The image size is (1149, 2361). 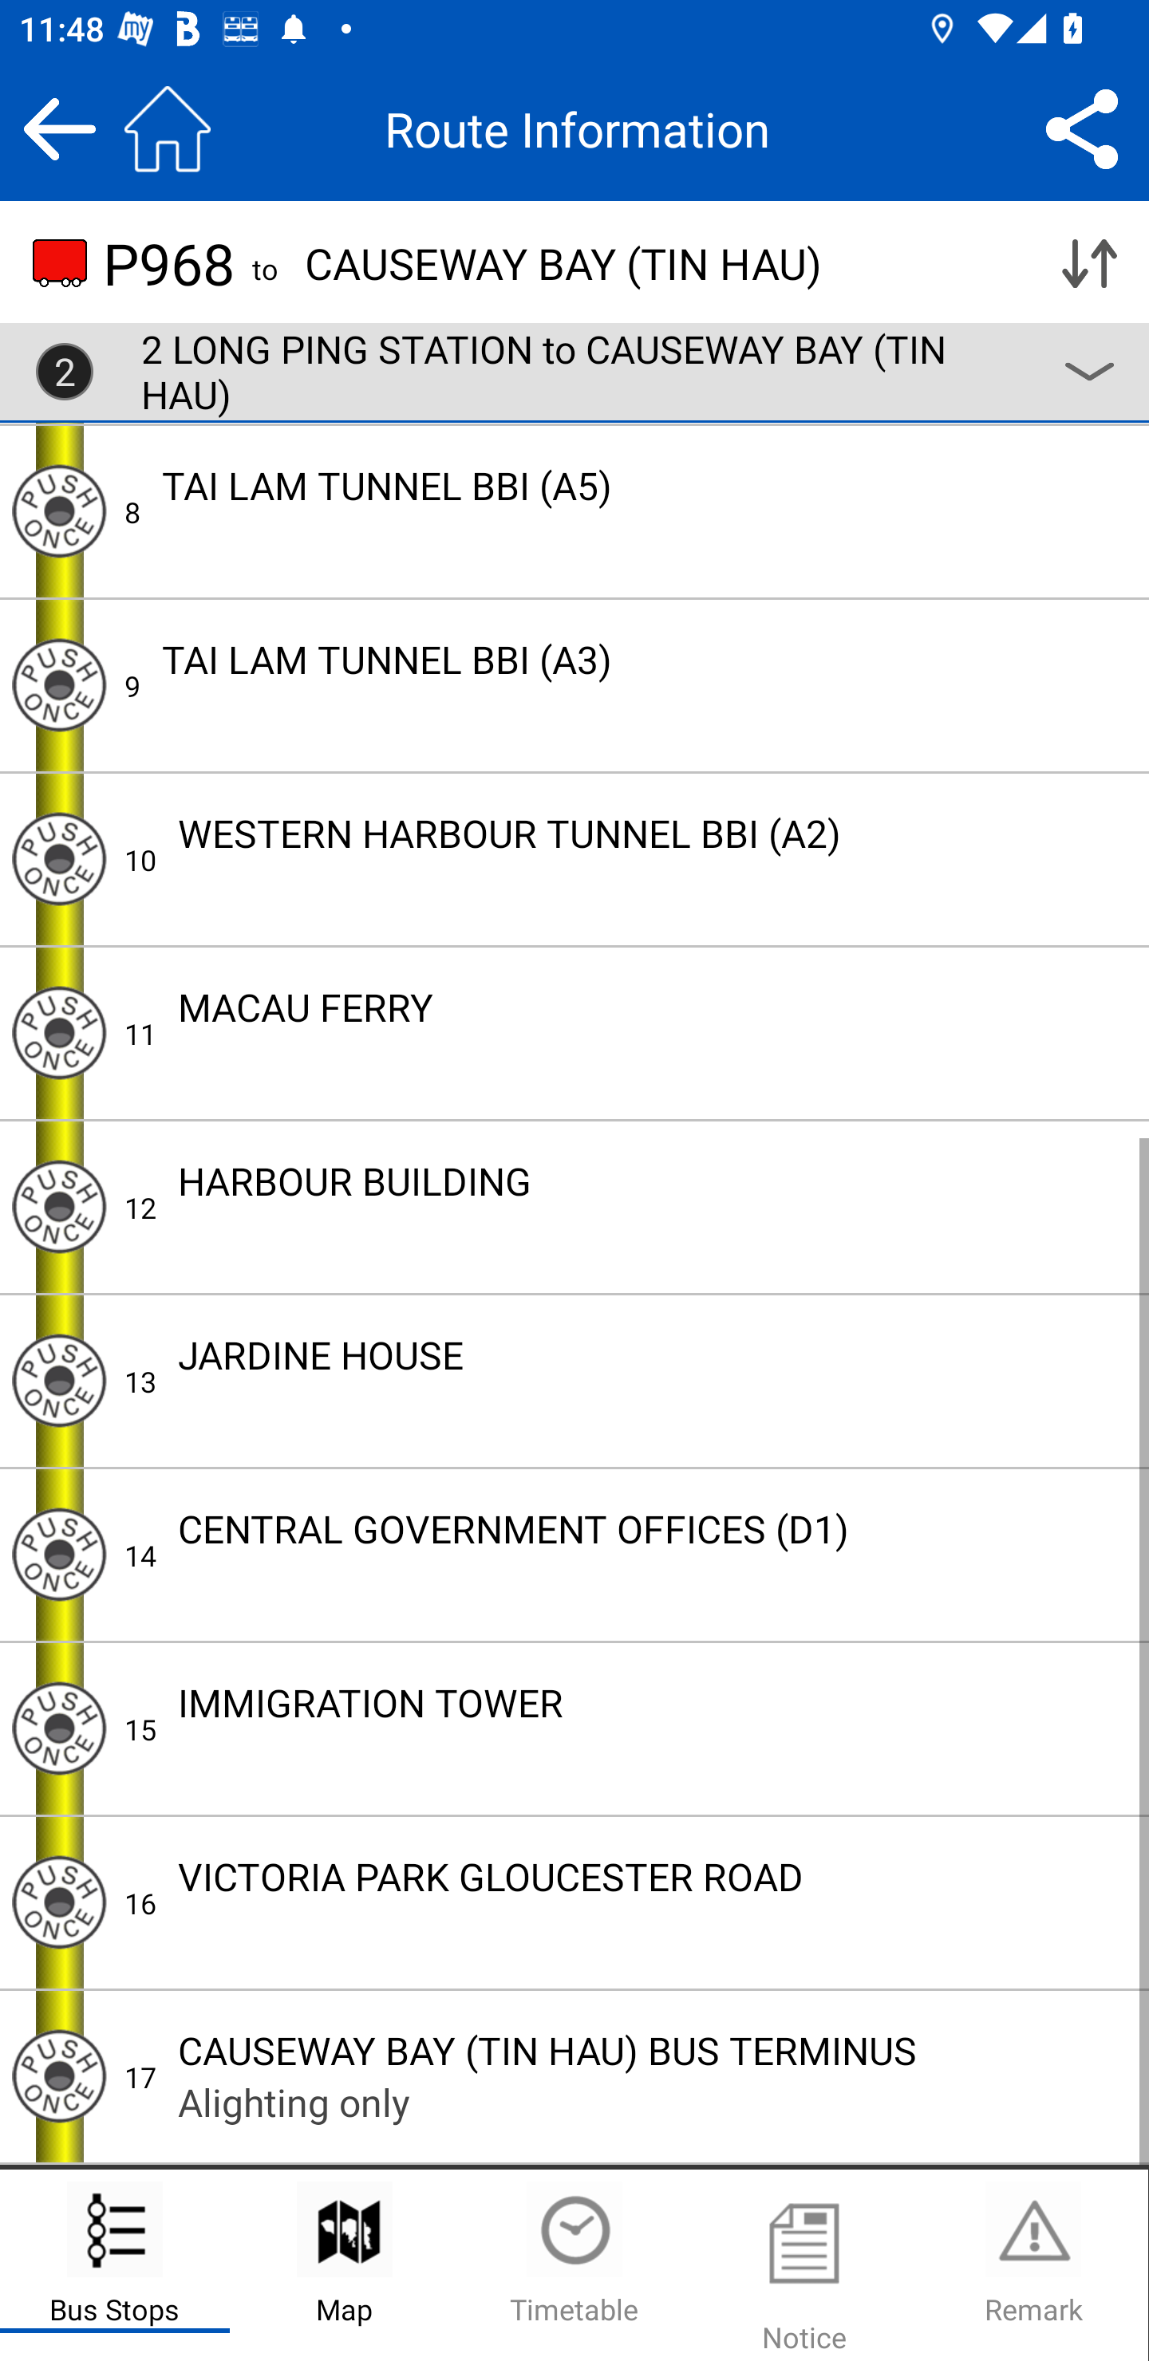 I want to click on Alight Reminder, so click(x=59, y=510).